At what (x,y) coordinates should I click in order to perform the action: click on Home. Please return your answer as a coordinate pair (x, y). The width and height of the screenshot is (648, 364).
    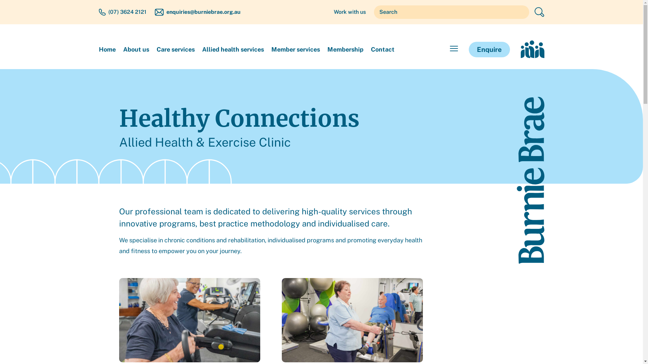
    Looking at the image, I should click on (107, 49).